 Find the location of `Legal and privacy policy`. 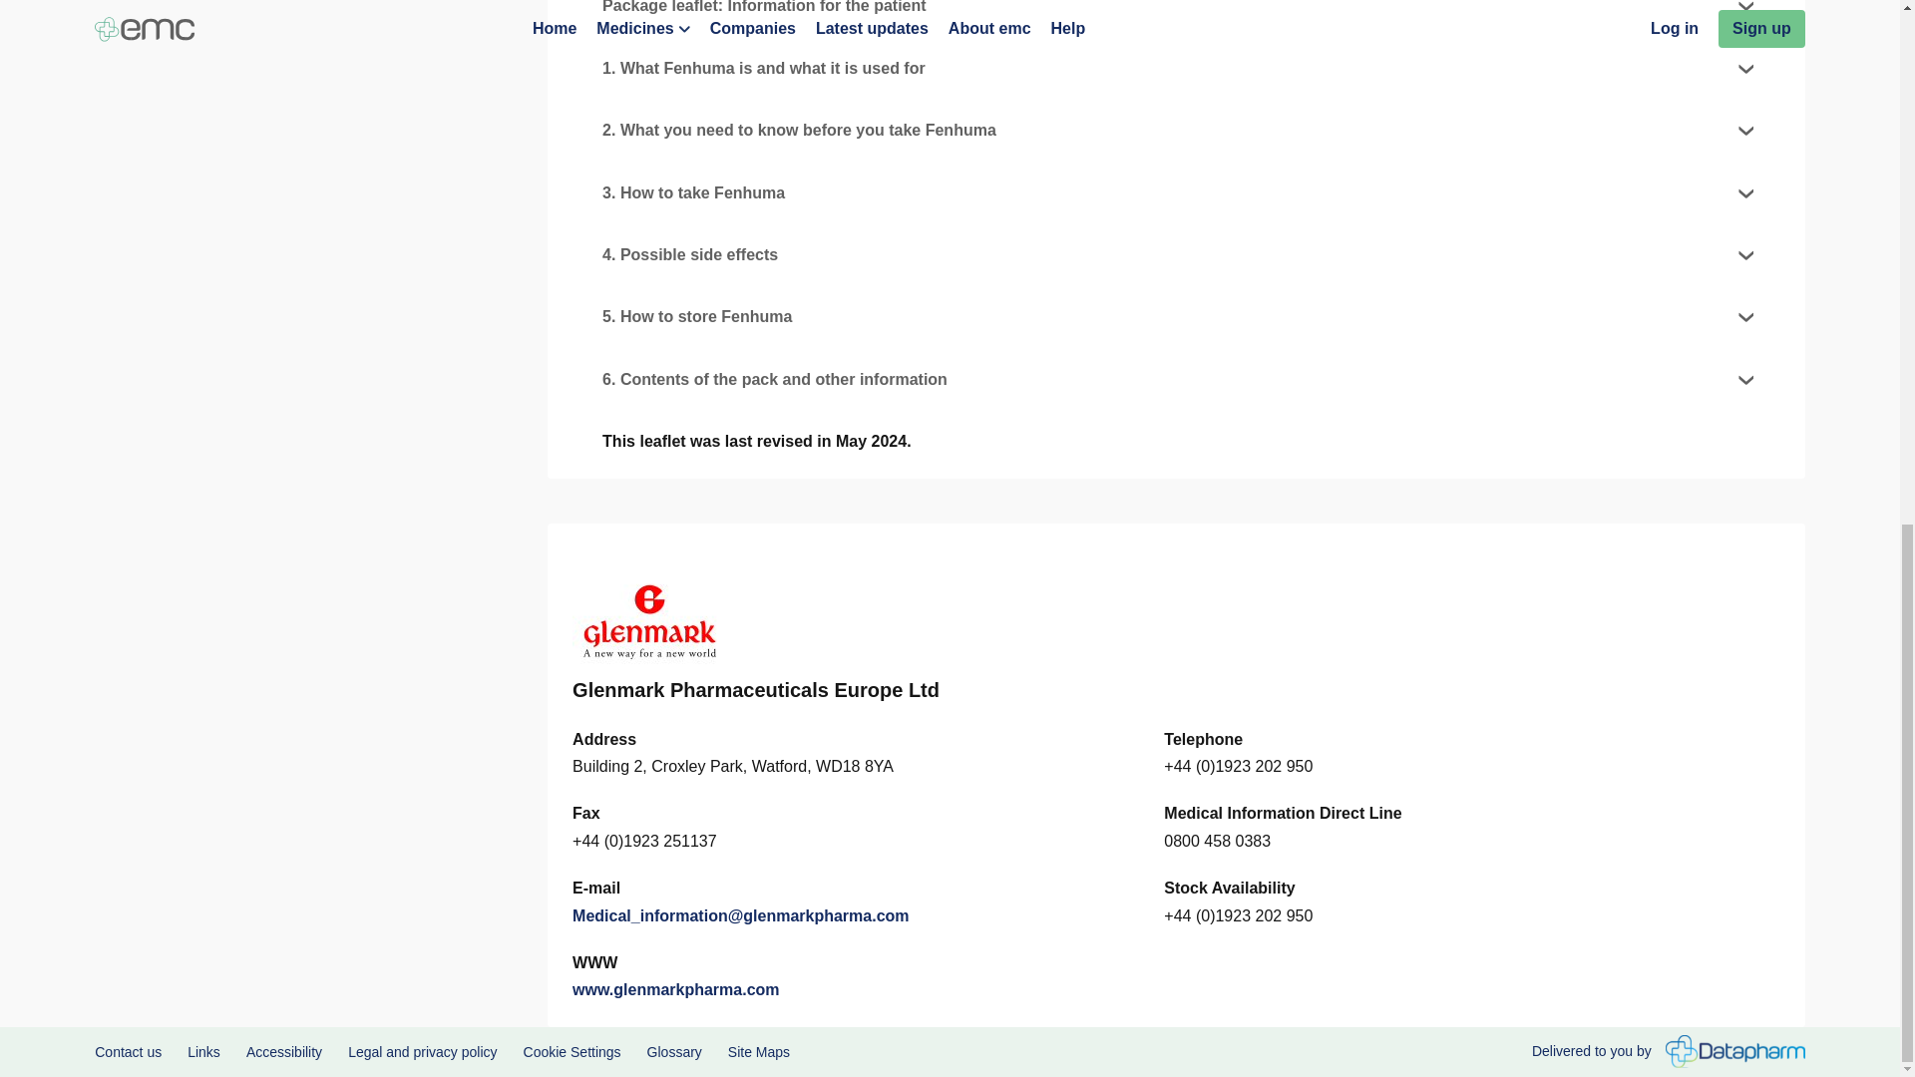

Legal and privacy policy is located at coordinates (422, 1051).